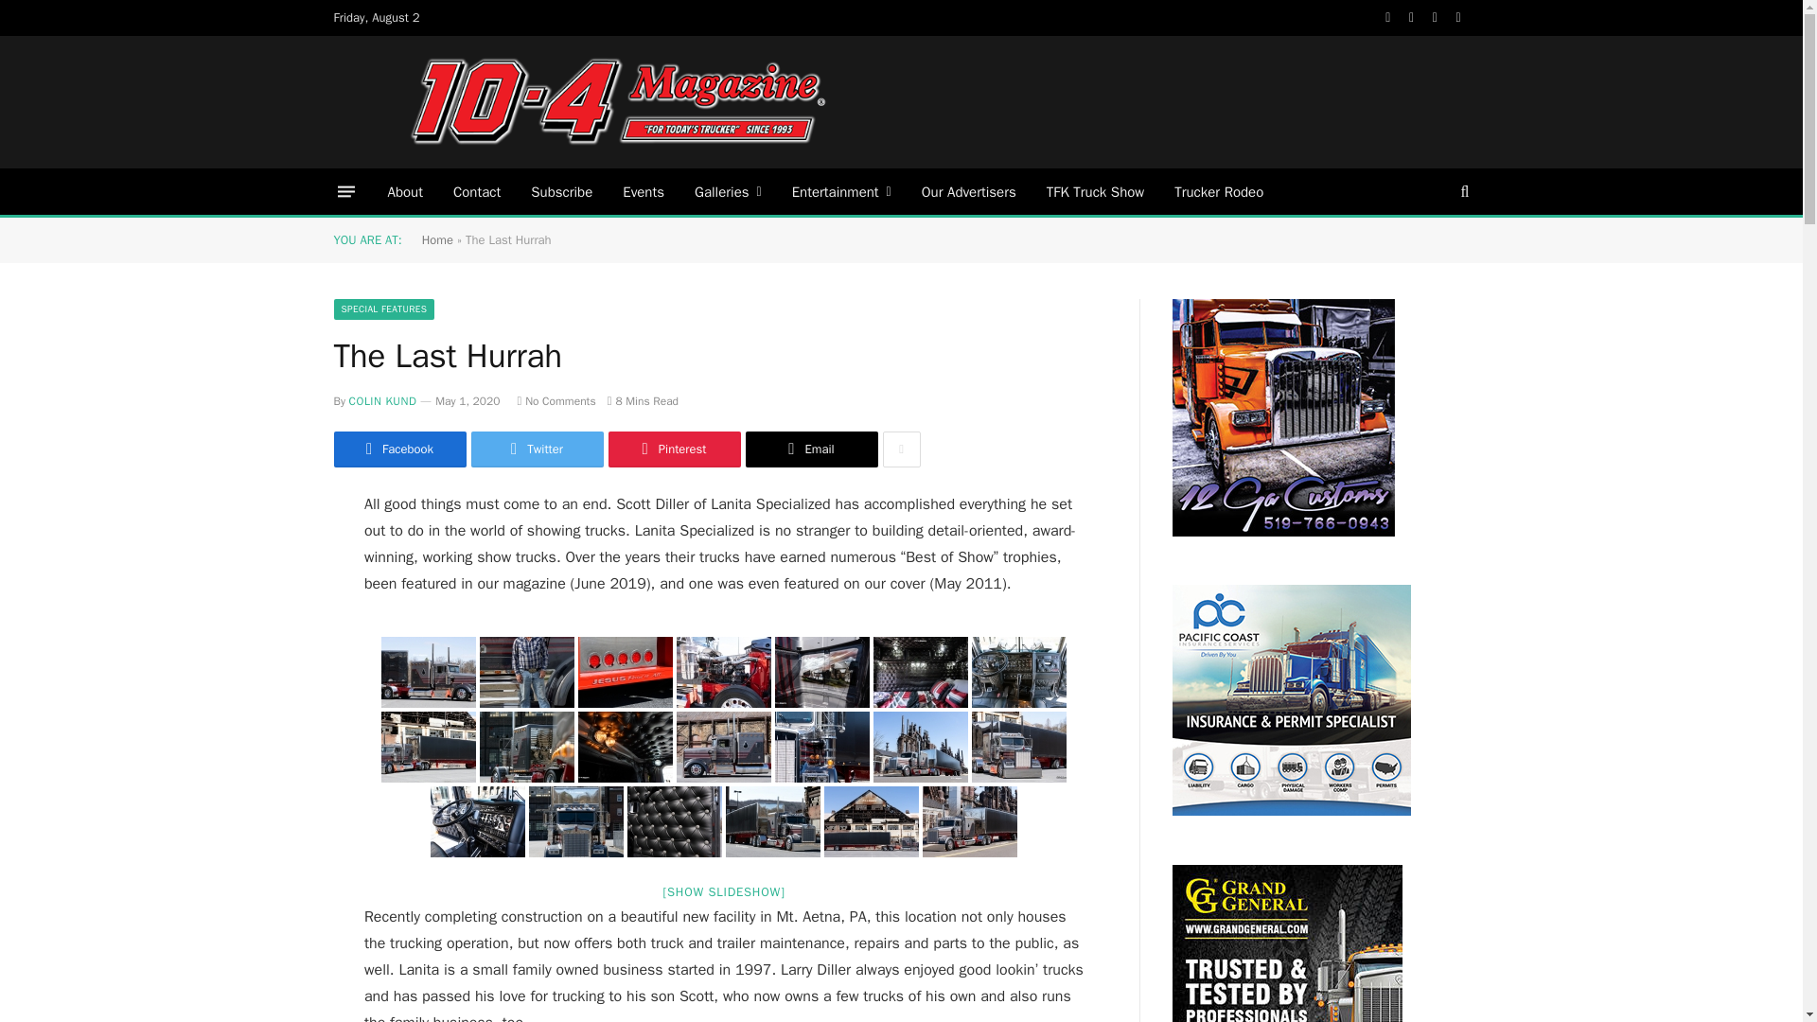  I want to click on Share via Email, so click(811, 449).